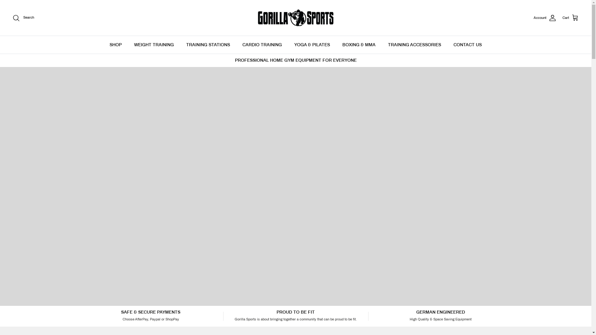 Image resolution: width=596 pixels, height=335 pixels. I want to click on GorillaSports AU, so click(296, 18).